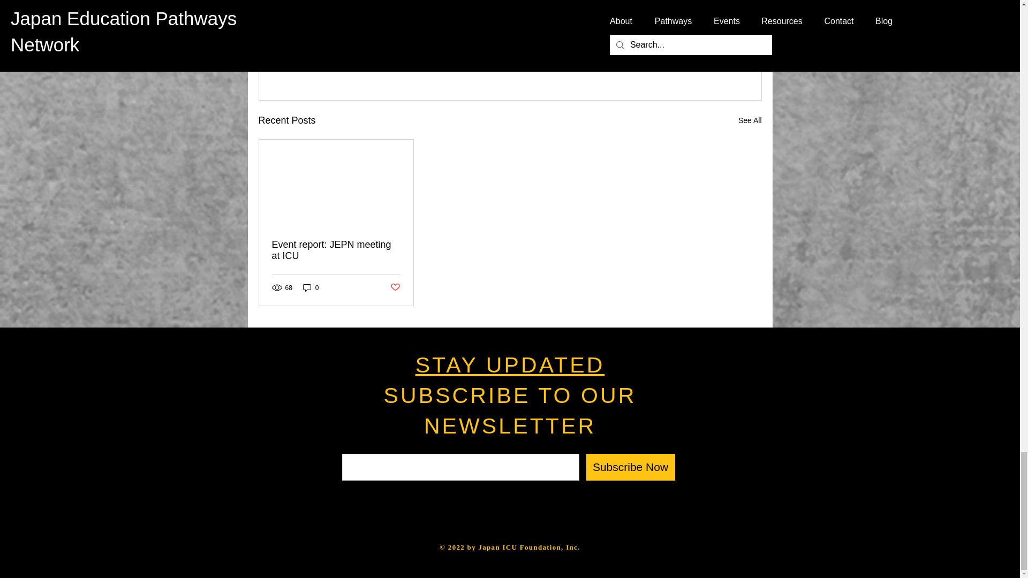 The image size is (1028, 578). Describe the element at coordinates (311, 287) in the screenshot. I see `0` at that location.